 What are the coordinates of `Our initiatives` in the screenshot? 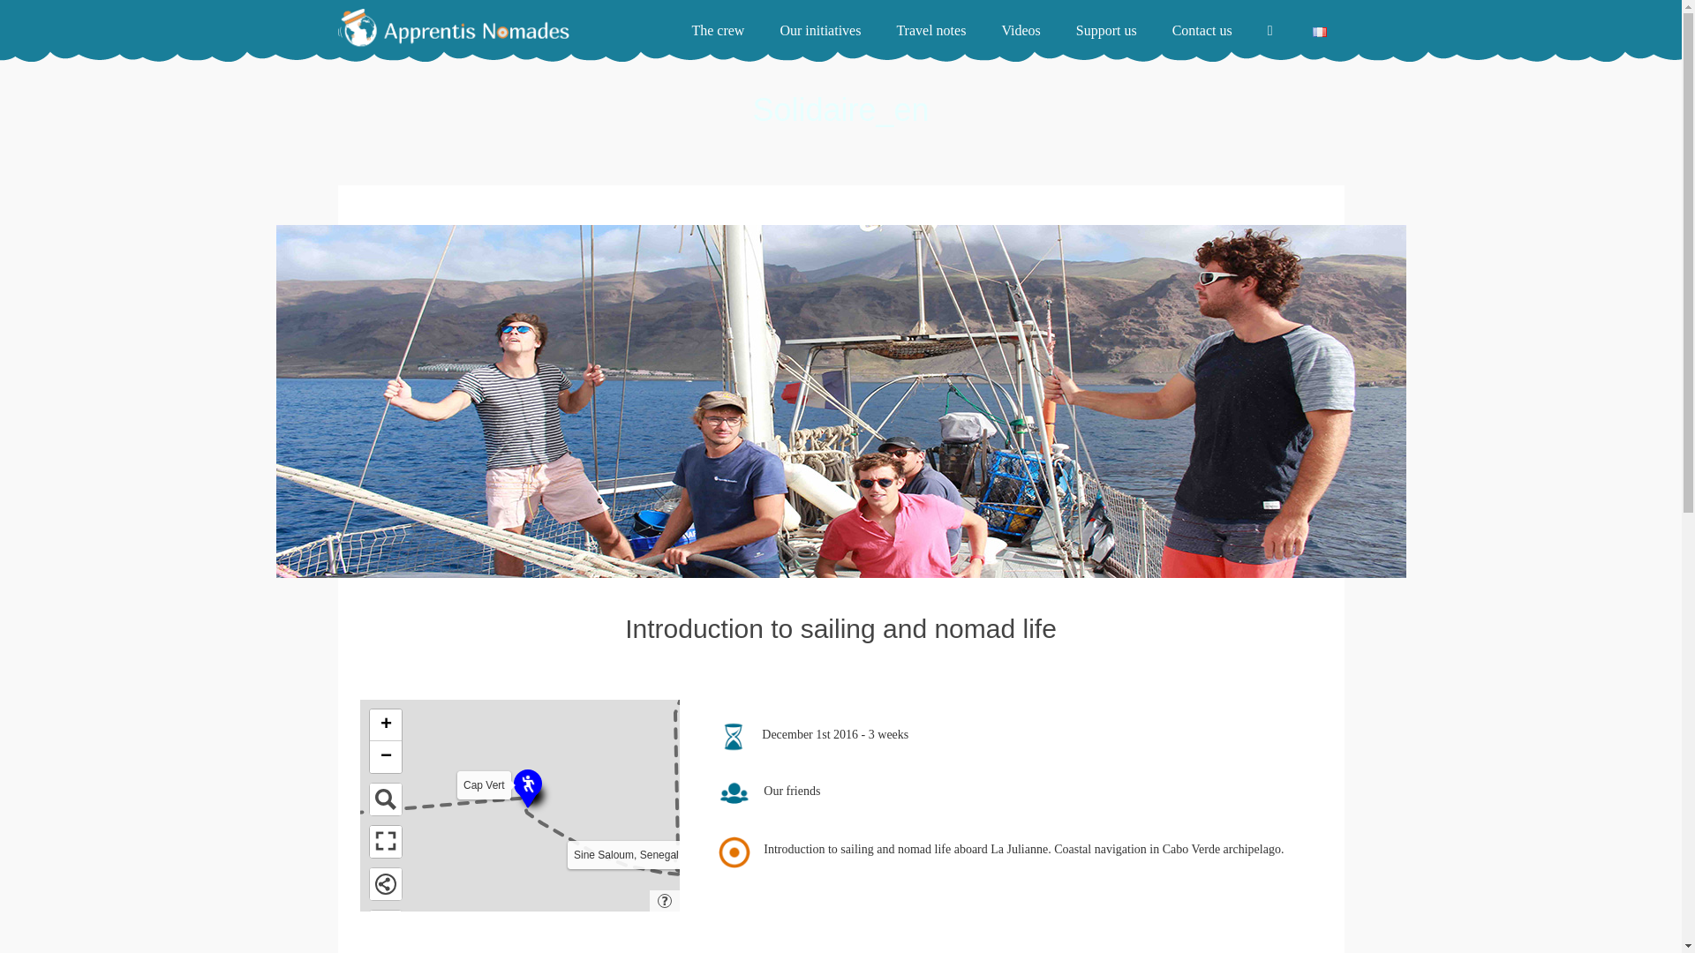 It's located at (819, 31).